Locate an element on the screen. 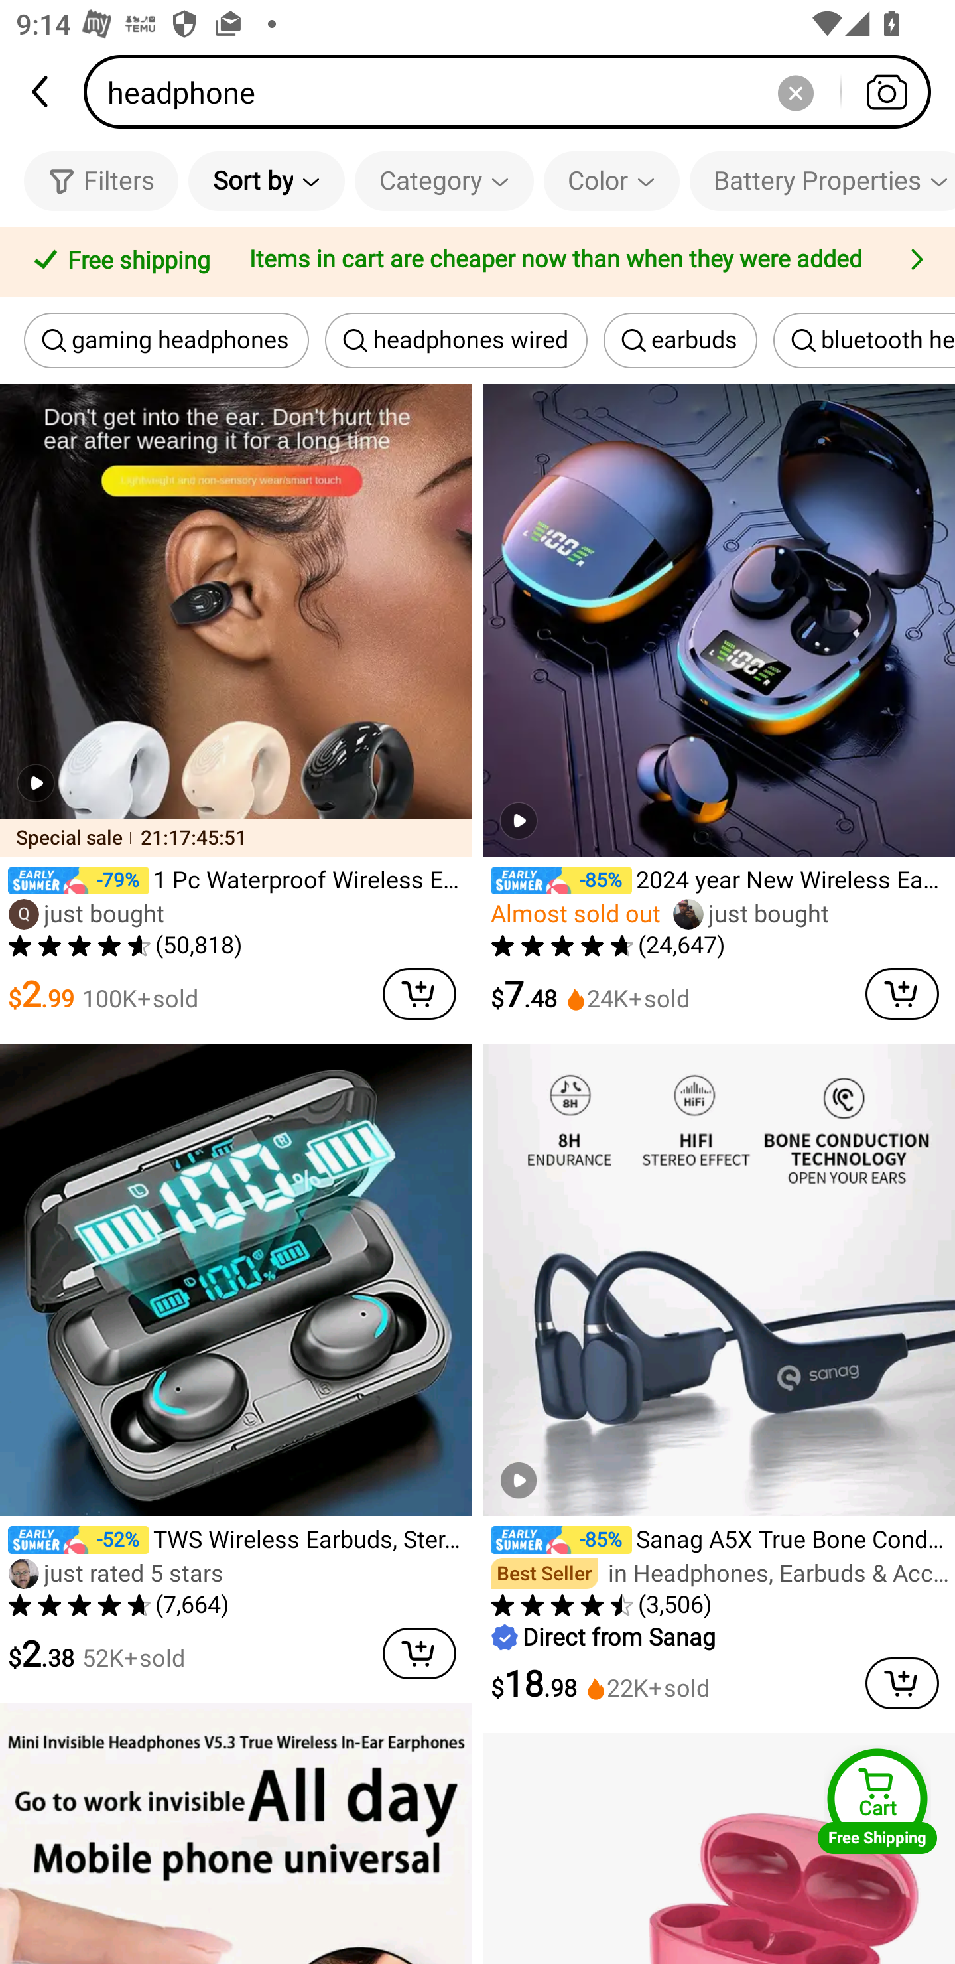  Filters is located at coordinates (101, 180).